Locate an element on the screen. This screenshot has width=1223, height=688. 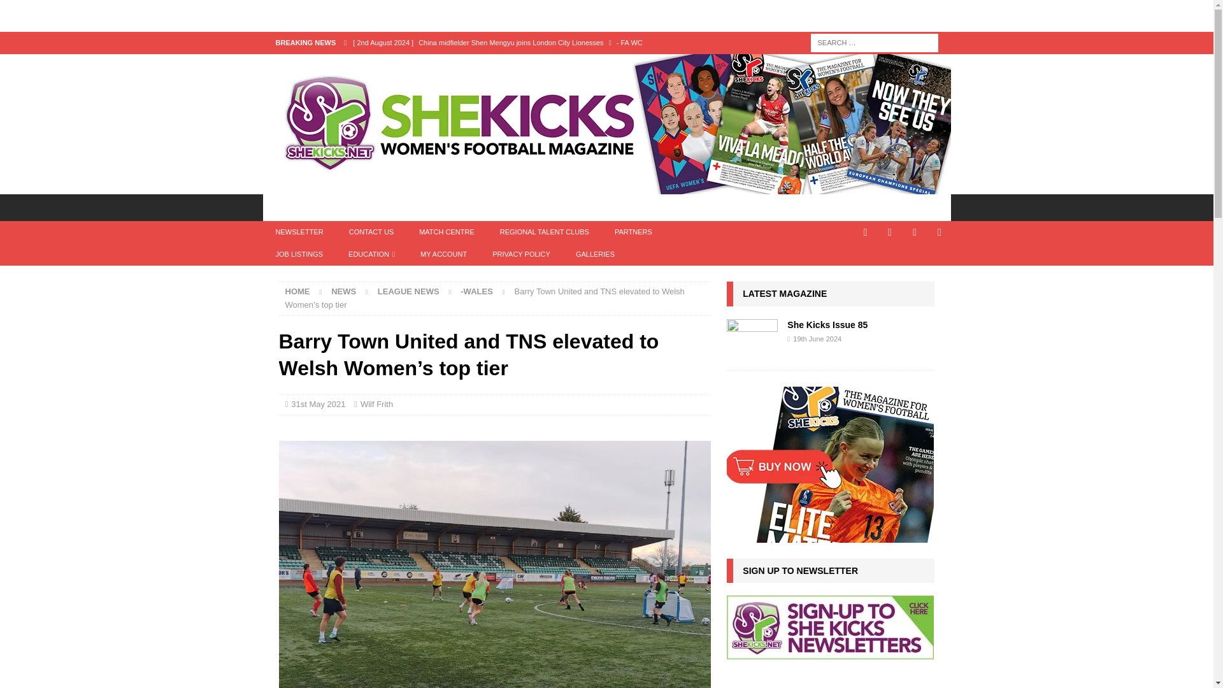
EDUCATION is located at coordinates (371, 254).